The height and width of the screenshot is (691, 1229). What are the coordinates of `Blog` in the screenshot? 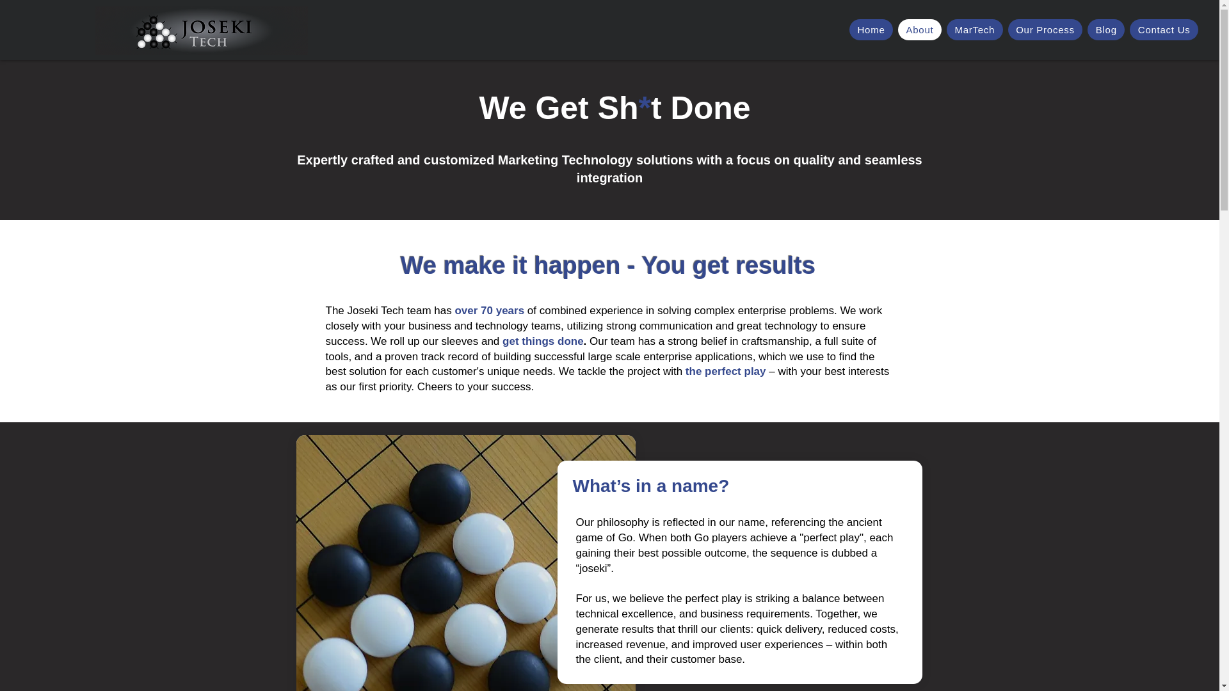 It's located at (1106, 29).